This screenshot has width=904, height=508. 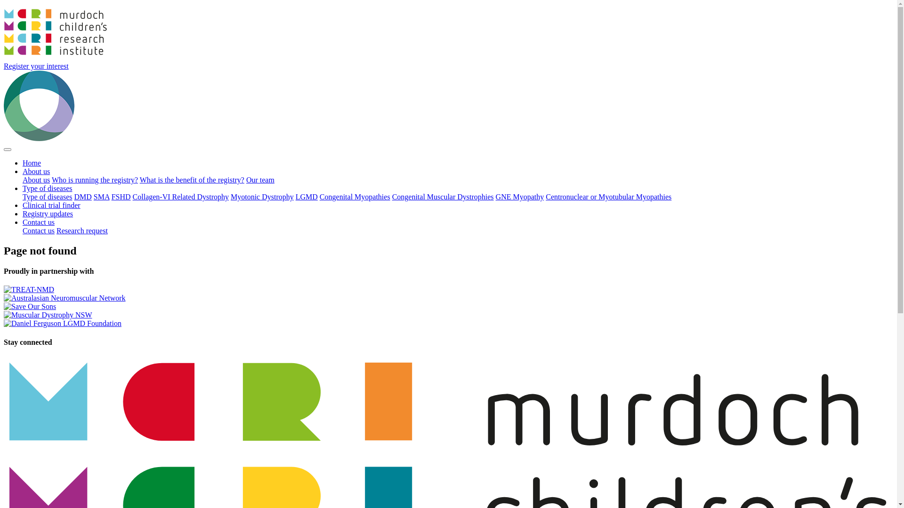 What do you see at coordinates (192, 180) in the screenshot?
I see `What is the benefit of the registry?` at bounding box center [192, 180].